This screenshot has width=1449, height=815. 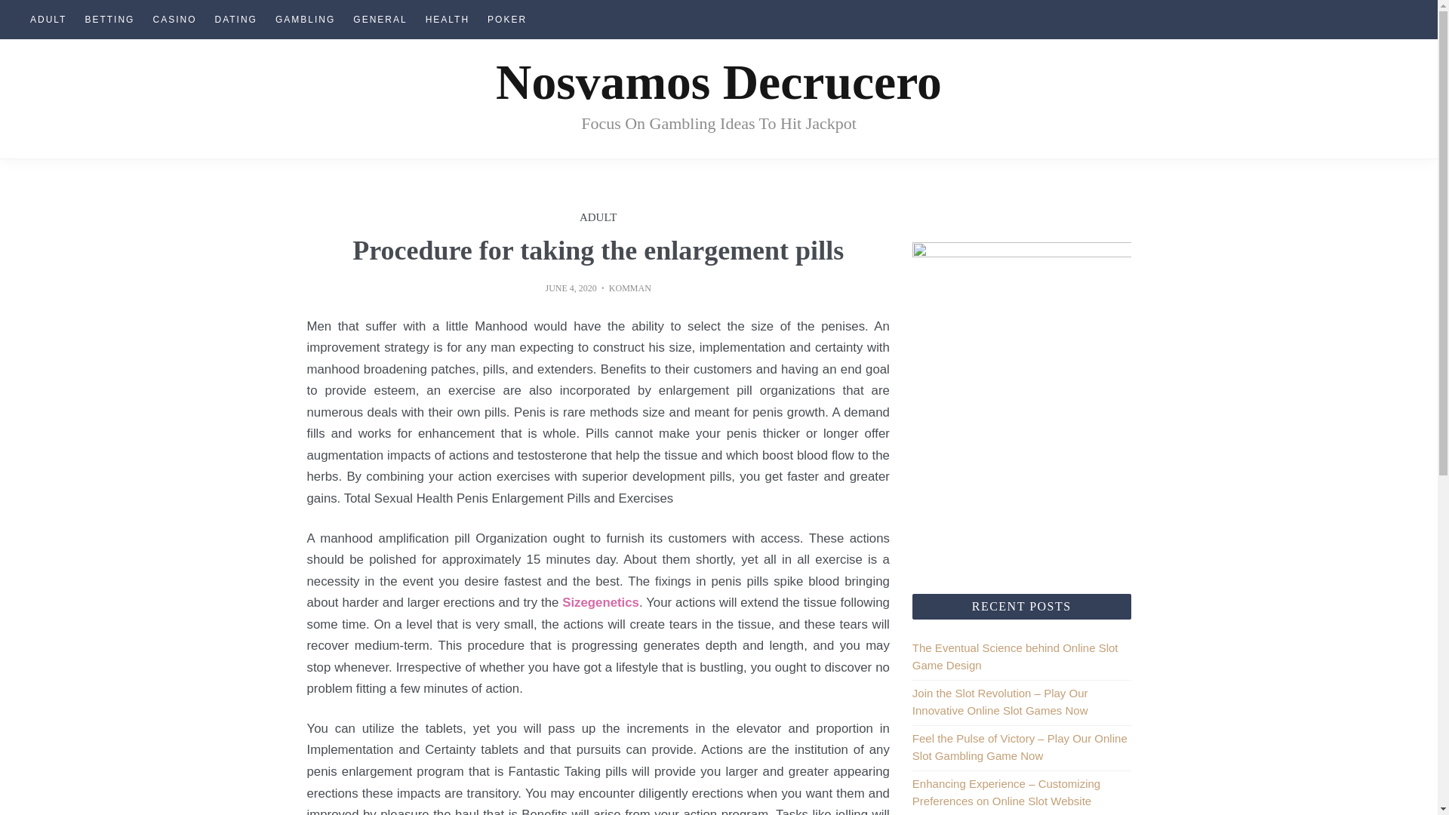 What do you see at coordinates (235, 20) in the screenshot?
I see `DATING` at bounding box center [235, 20].